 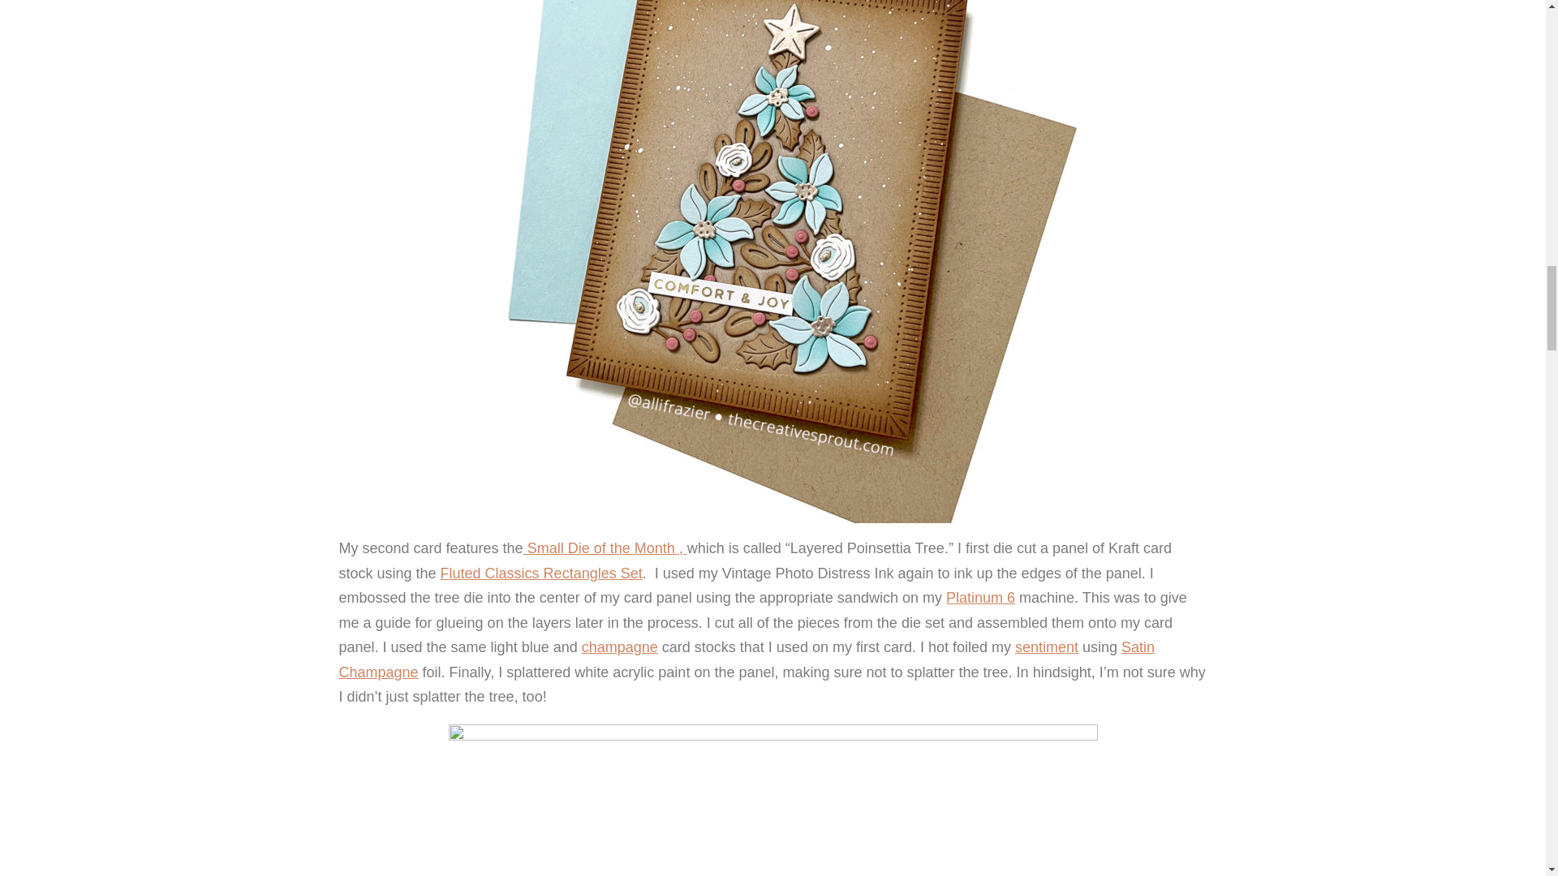 What do you see at coordinates (605, 548) in the screenshot?
I see `Small Die of the Month ,` at bounding box center [605, 548].